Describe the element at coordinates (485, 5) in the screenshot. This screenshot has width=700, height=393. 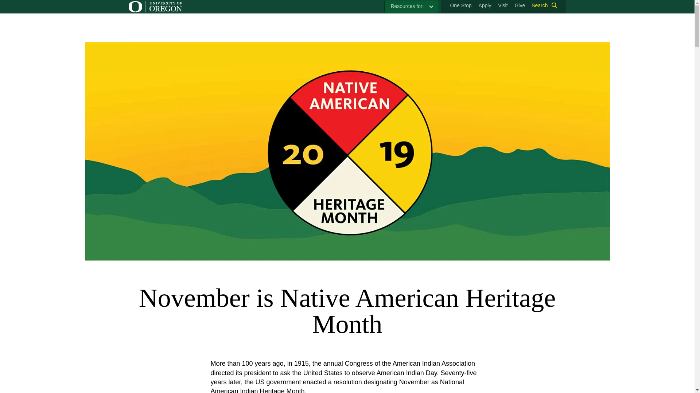
I see `Apply` at that location.